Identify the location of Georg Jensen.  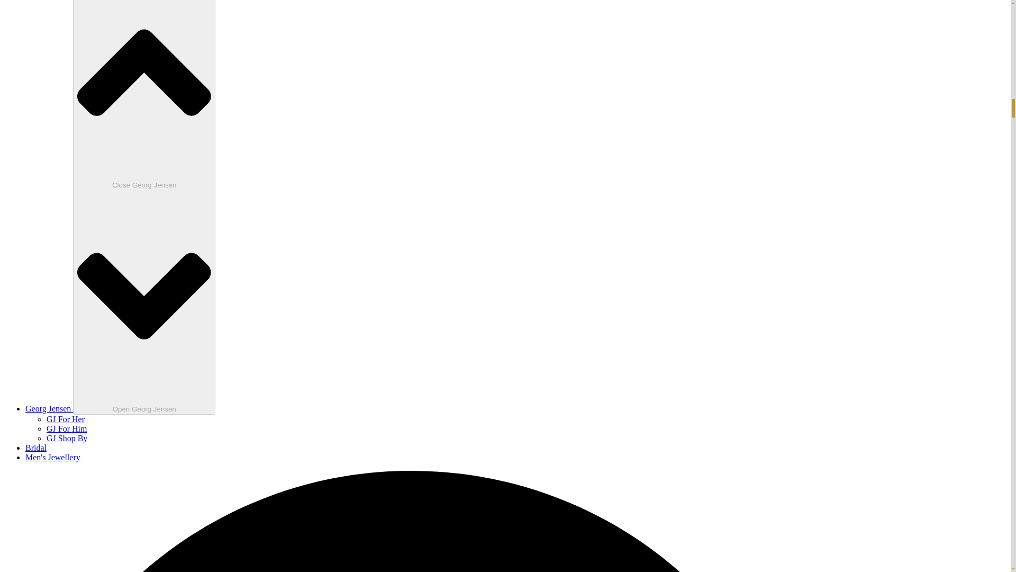
(49, 408).